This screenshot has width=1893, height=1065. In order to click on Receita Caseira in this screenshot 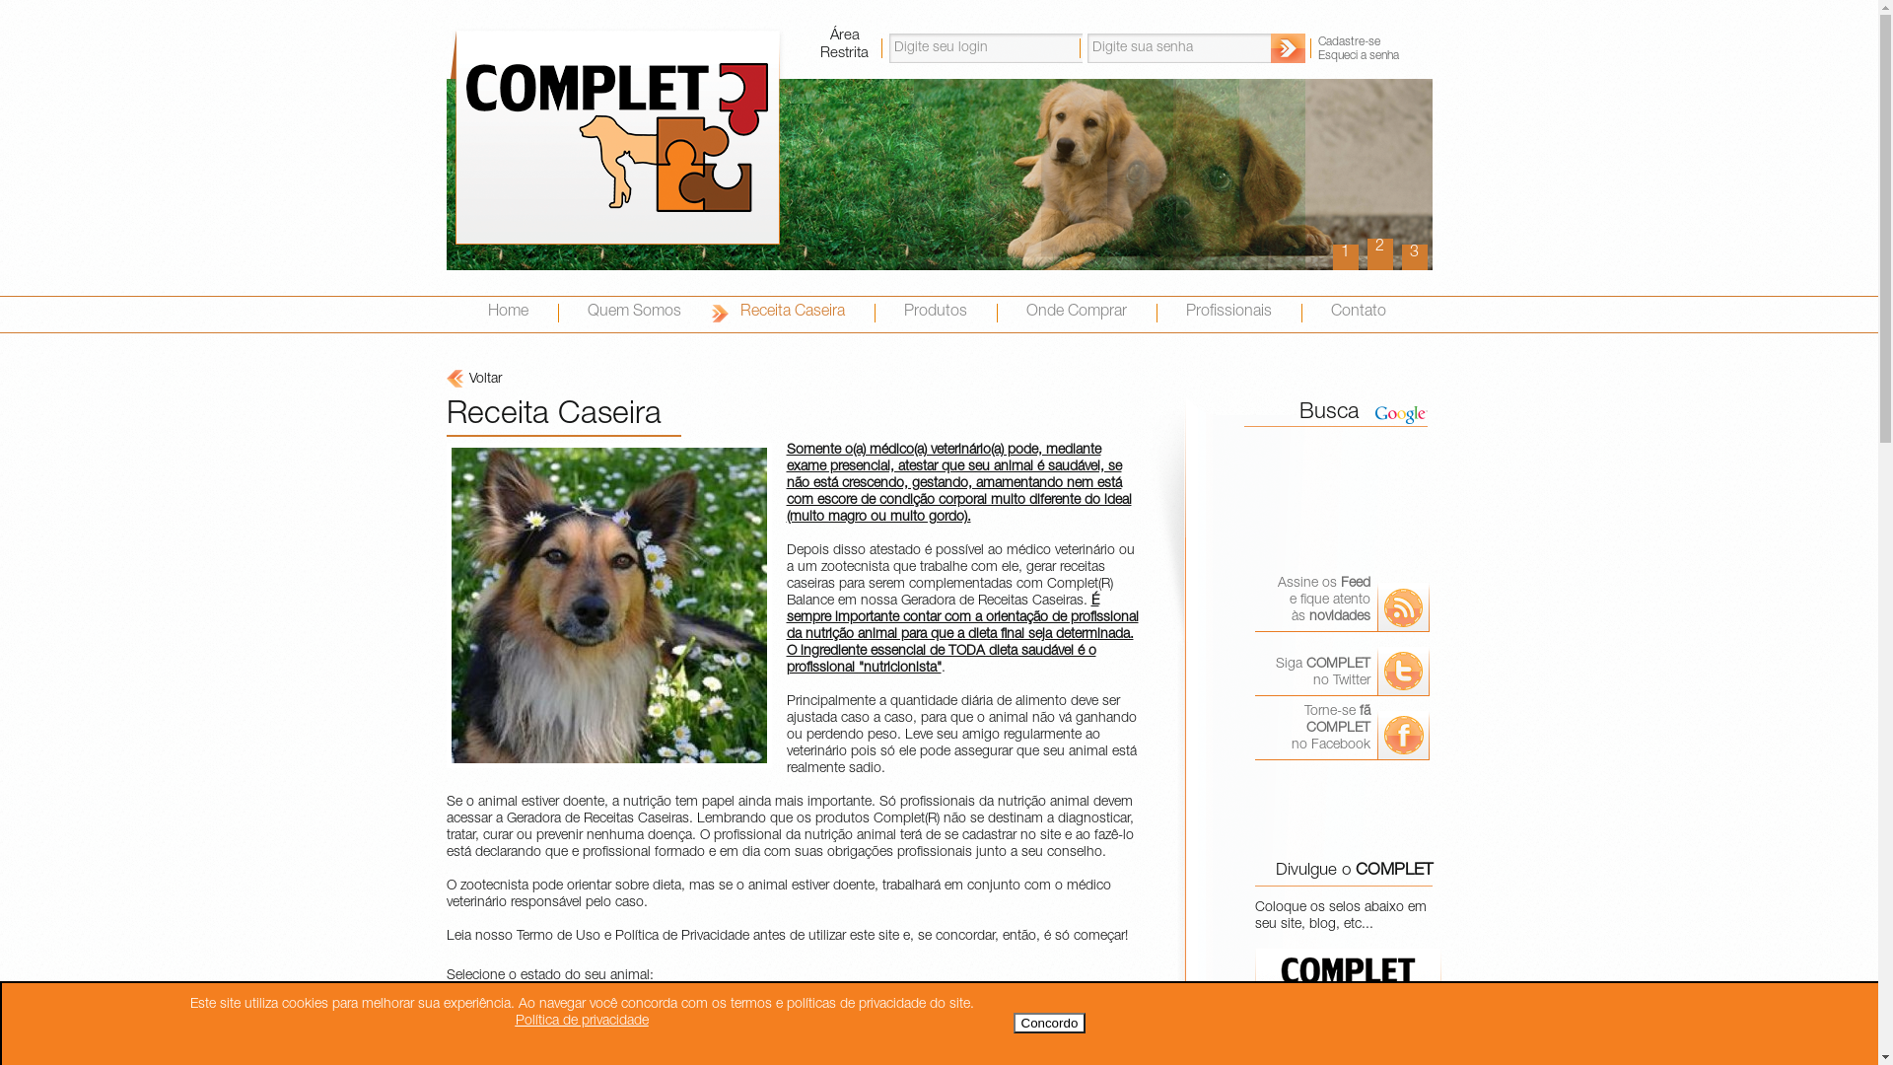, I will do `click(792, 314)`.